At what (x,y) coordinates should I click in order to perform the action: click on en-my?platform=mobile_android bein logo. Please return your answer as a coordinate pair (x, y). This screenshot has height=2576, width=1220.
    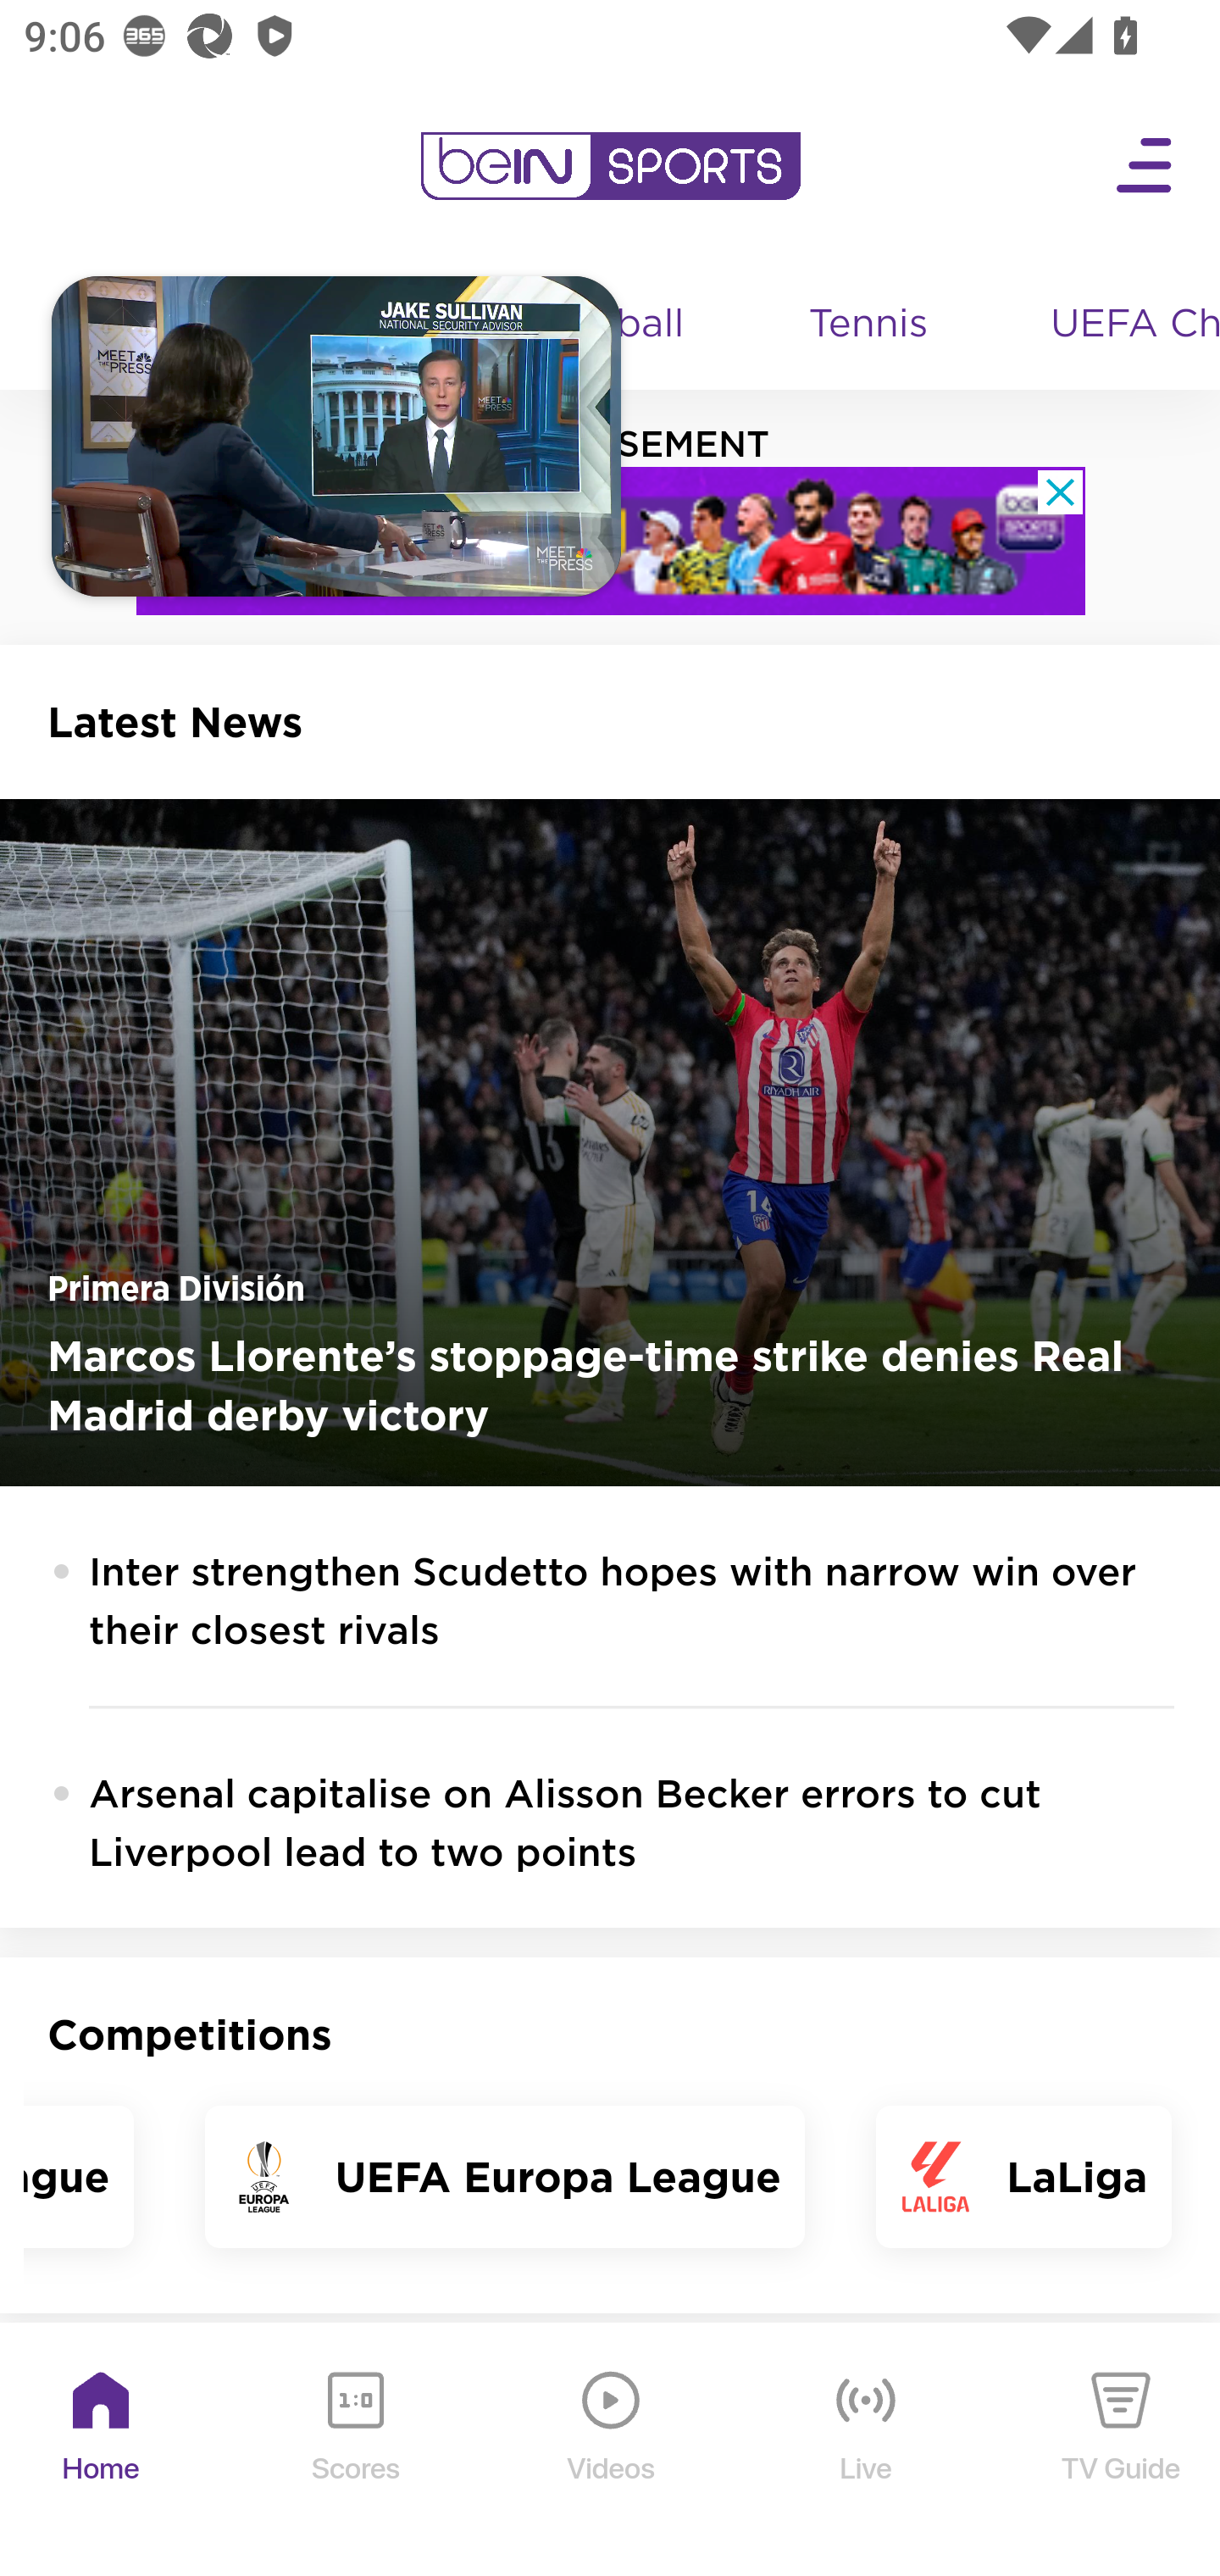
    Looking at the image, I should click on (610, 166).